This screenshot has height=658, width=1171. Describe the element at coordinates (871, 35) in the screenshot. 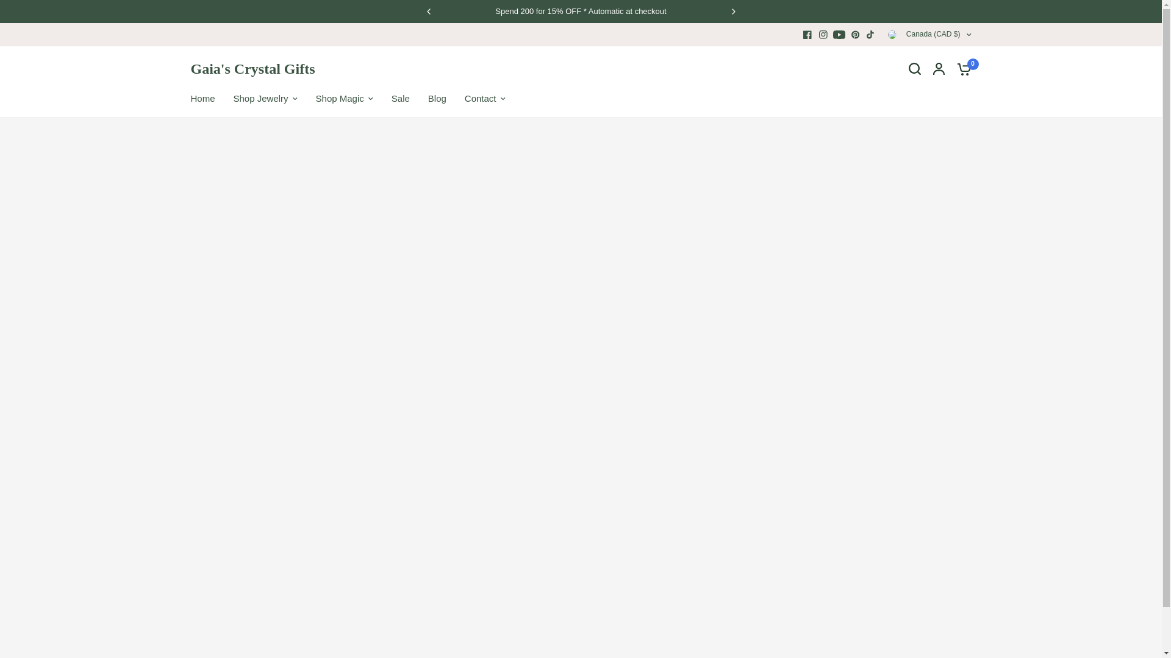

I see `TikTok` at that location.